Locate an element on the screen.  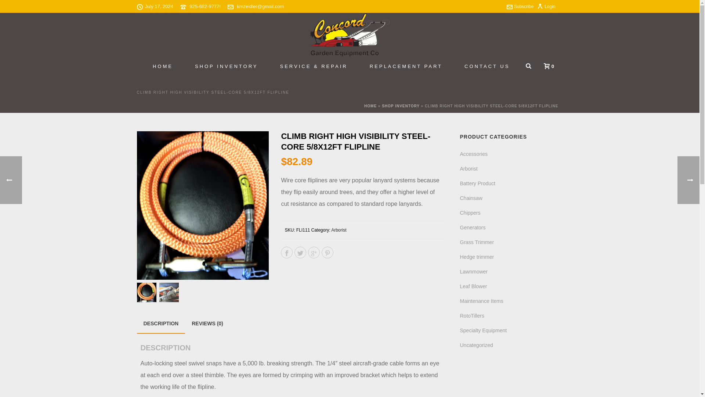
SHOP INVENTORY is located at coordinates (227, 67).